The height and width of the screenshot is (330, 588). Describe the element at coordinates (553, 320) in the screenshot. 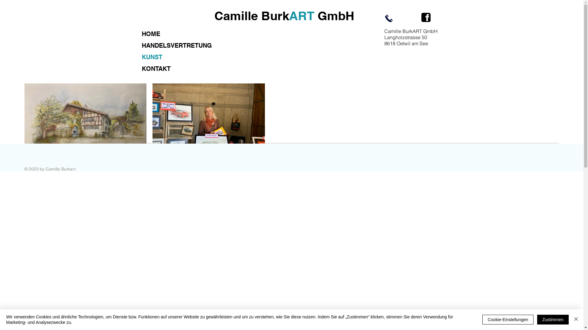

I see `Zustimmen` at that location.